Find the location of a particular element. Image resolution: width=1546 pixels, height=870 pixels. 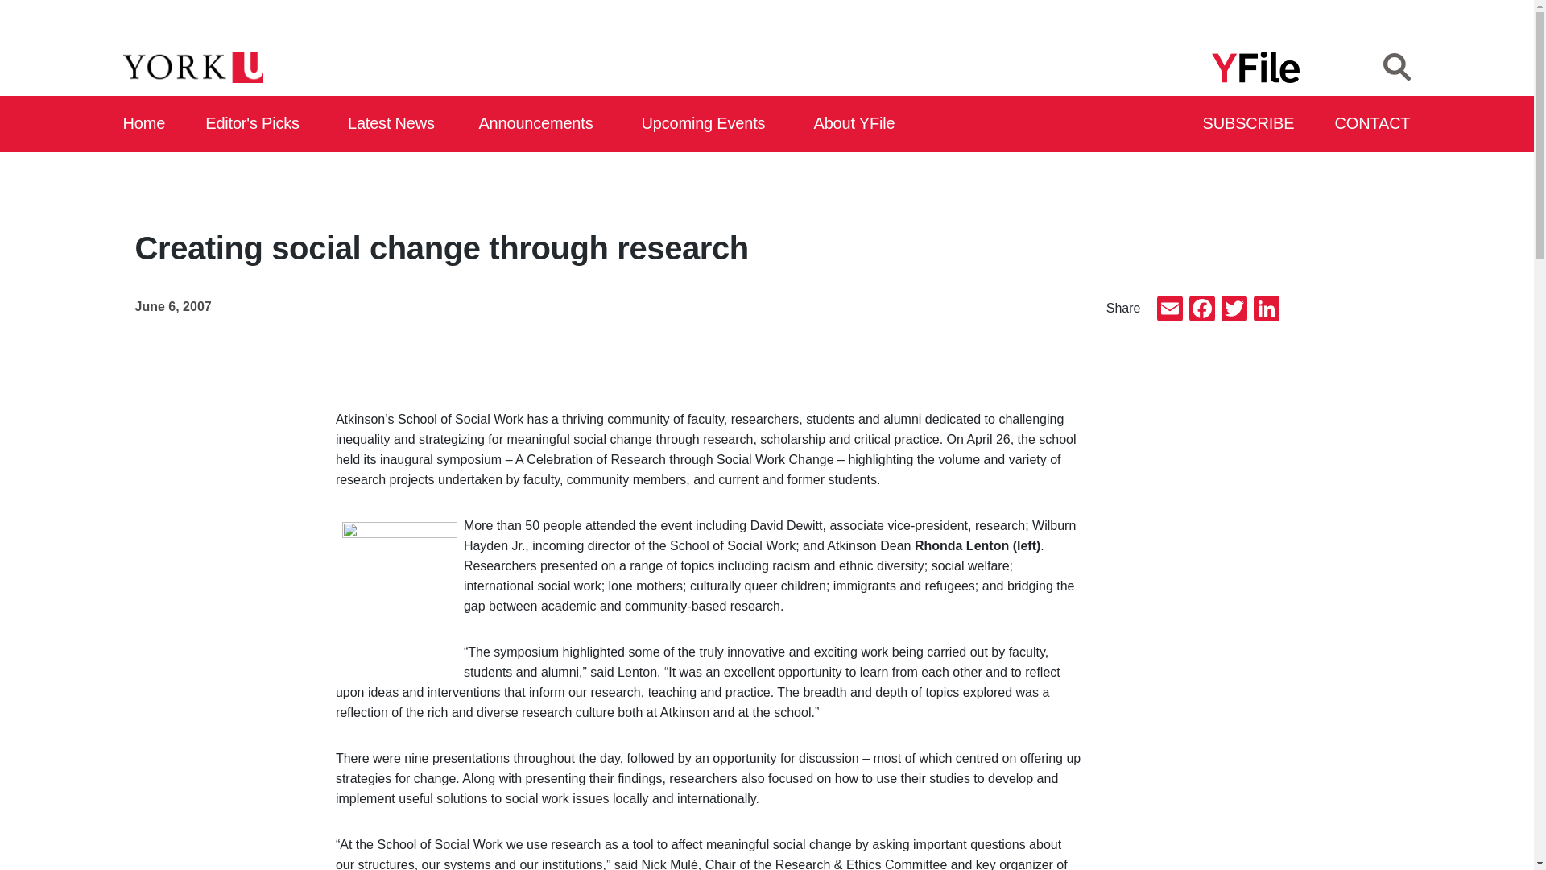

Email is located at coordinates (1169, 310).